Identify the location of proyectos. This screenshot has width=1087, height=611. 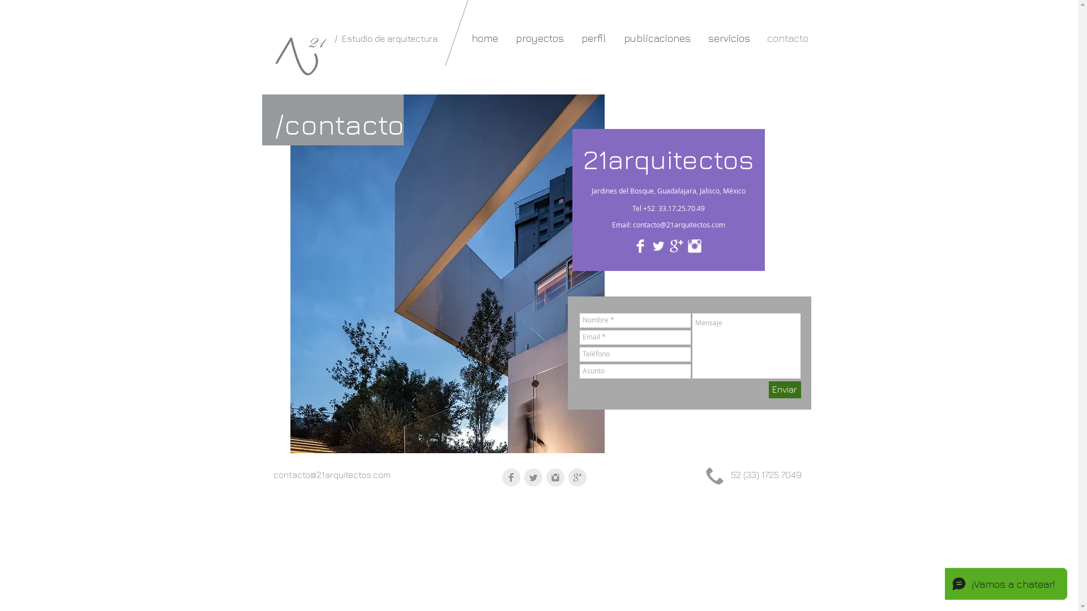
(540, 38).